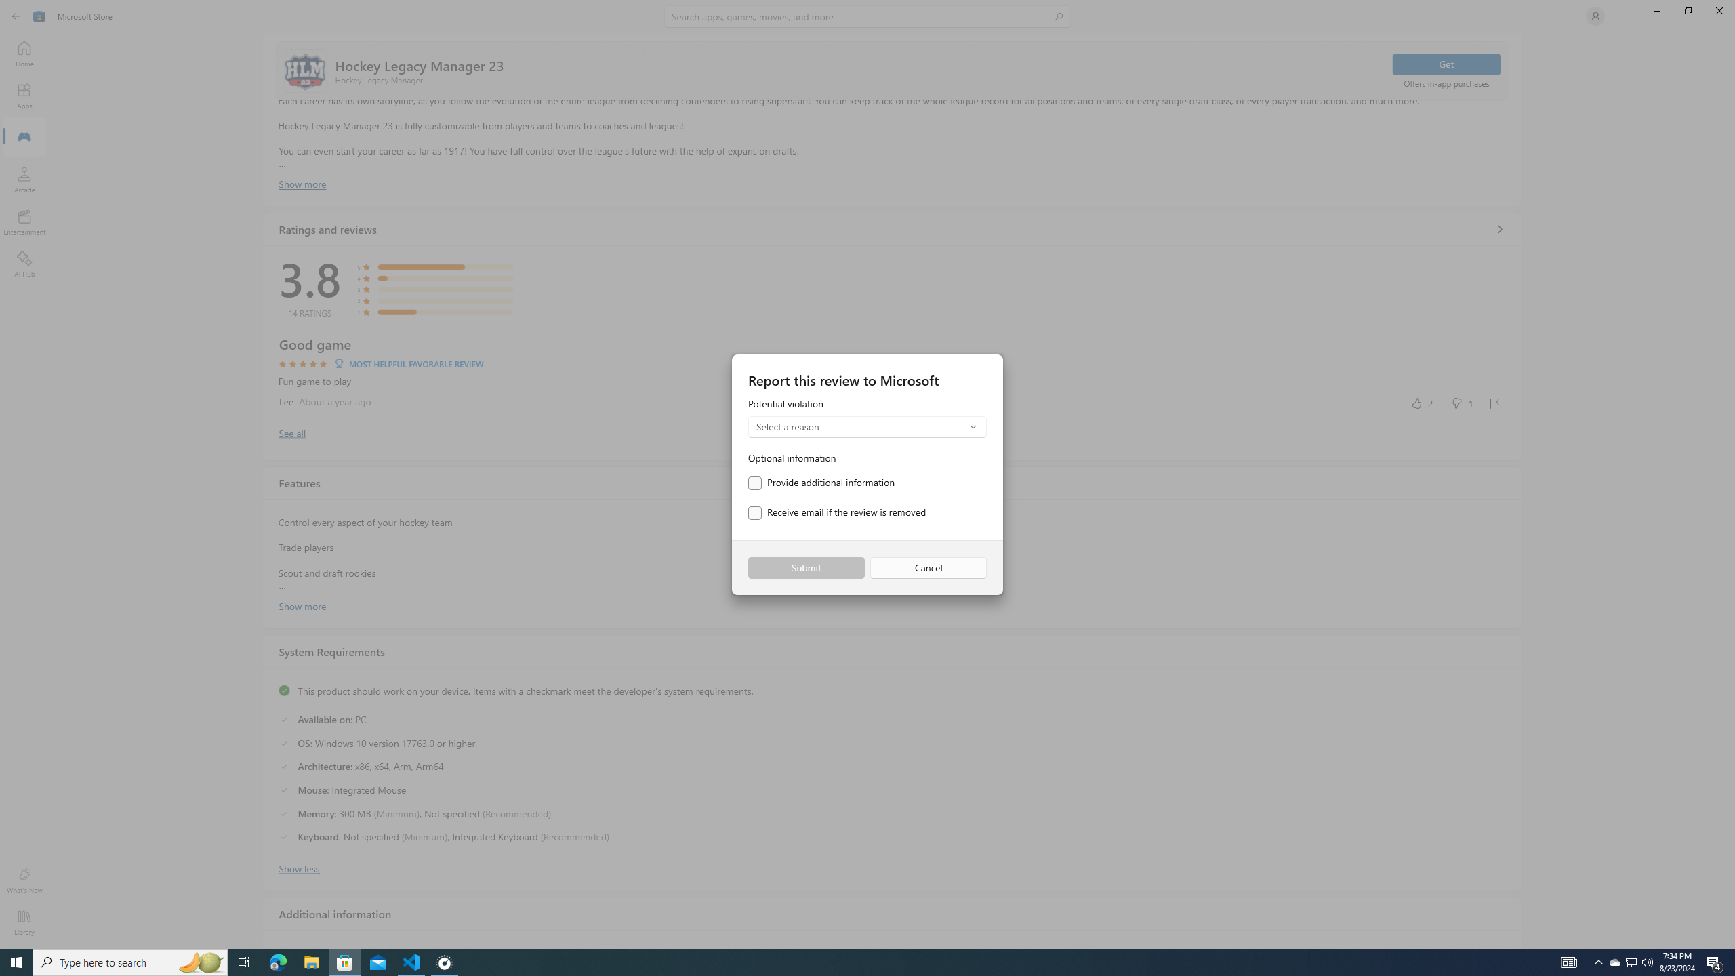  What do you see at coordinates (16, 16) in the screenshot?
I see `Back` at bounding box center [16, 16].